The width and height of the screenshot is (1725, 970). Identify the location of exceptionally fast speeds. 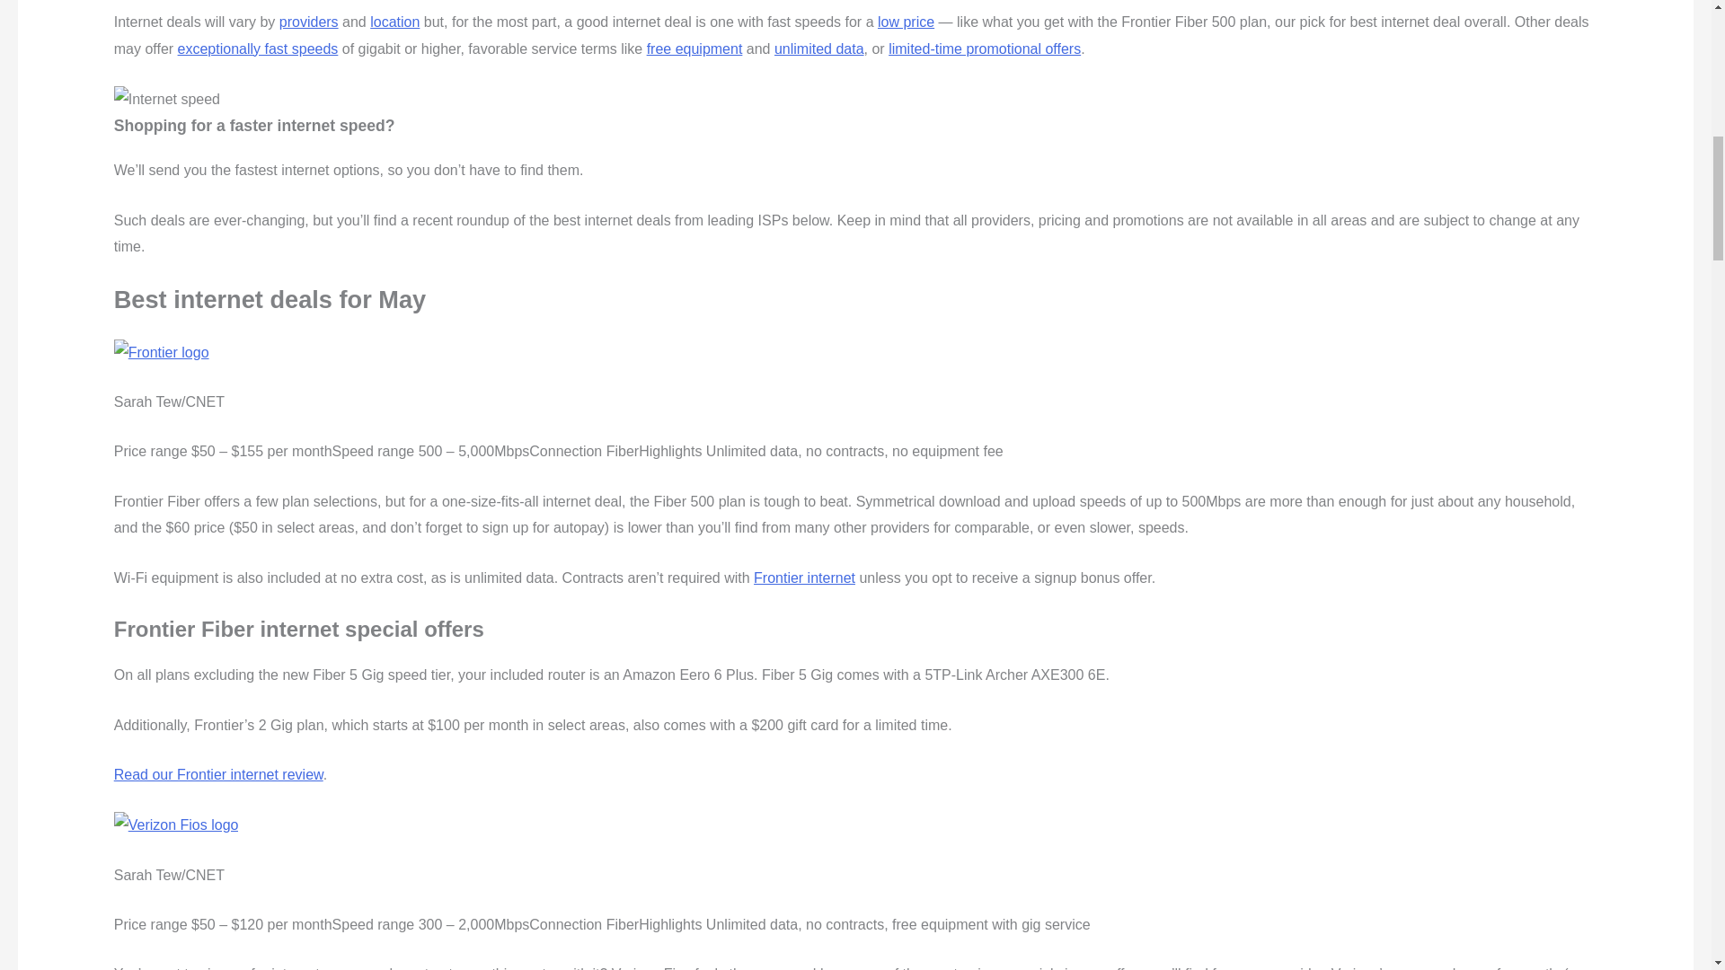
(257, 48).